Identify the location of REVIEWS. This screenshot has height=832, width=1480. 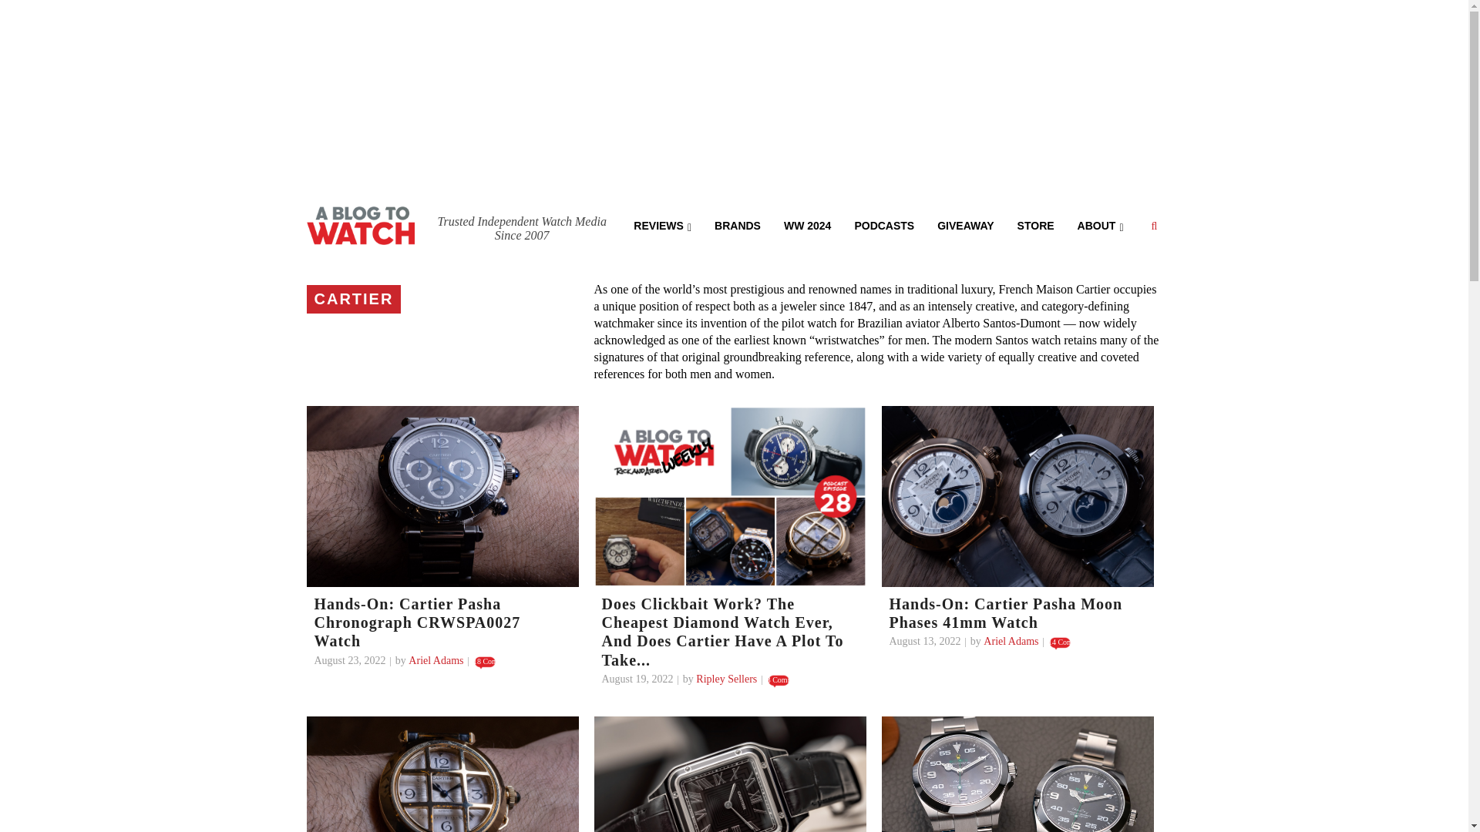
(662, 224).